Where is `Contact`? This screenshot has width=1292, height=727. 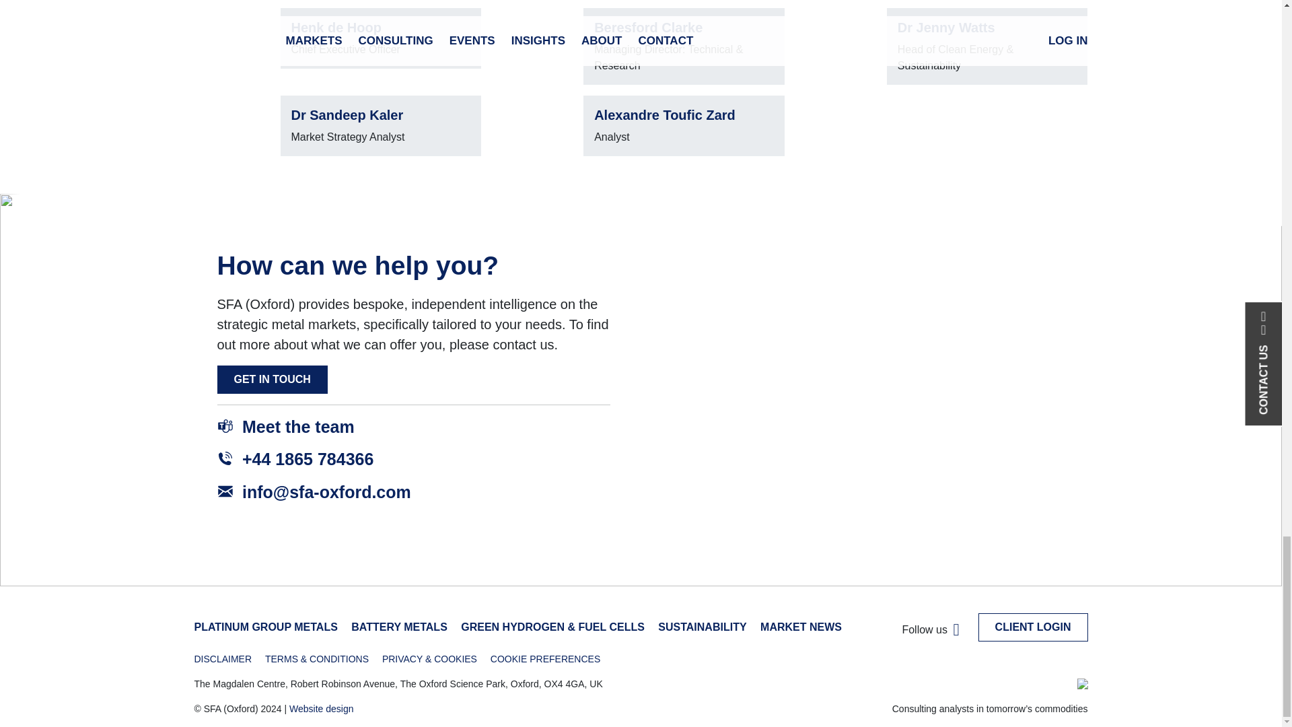 Contact is located at coordinates (272, 380).